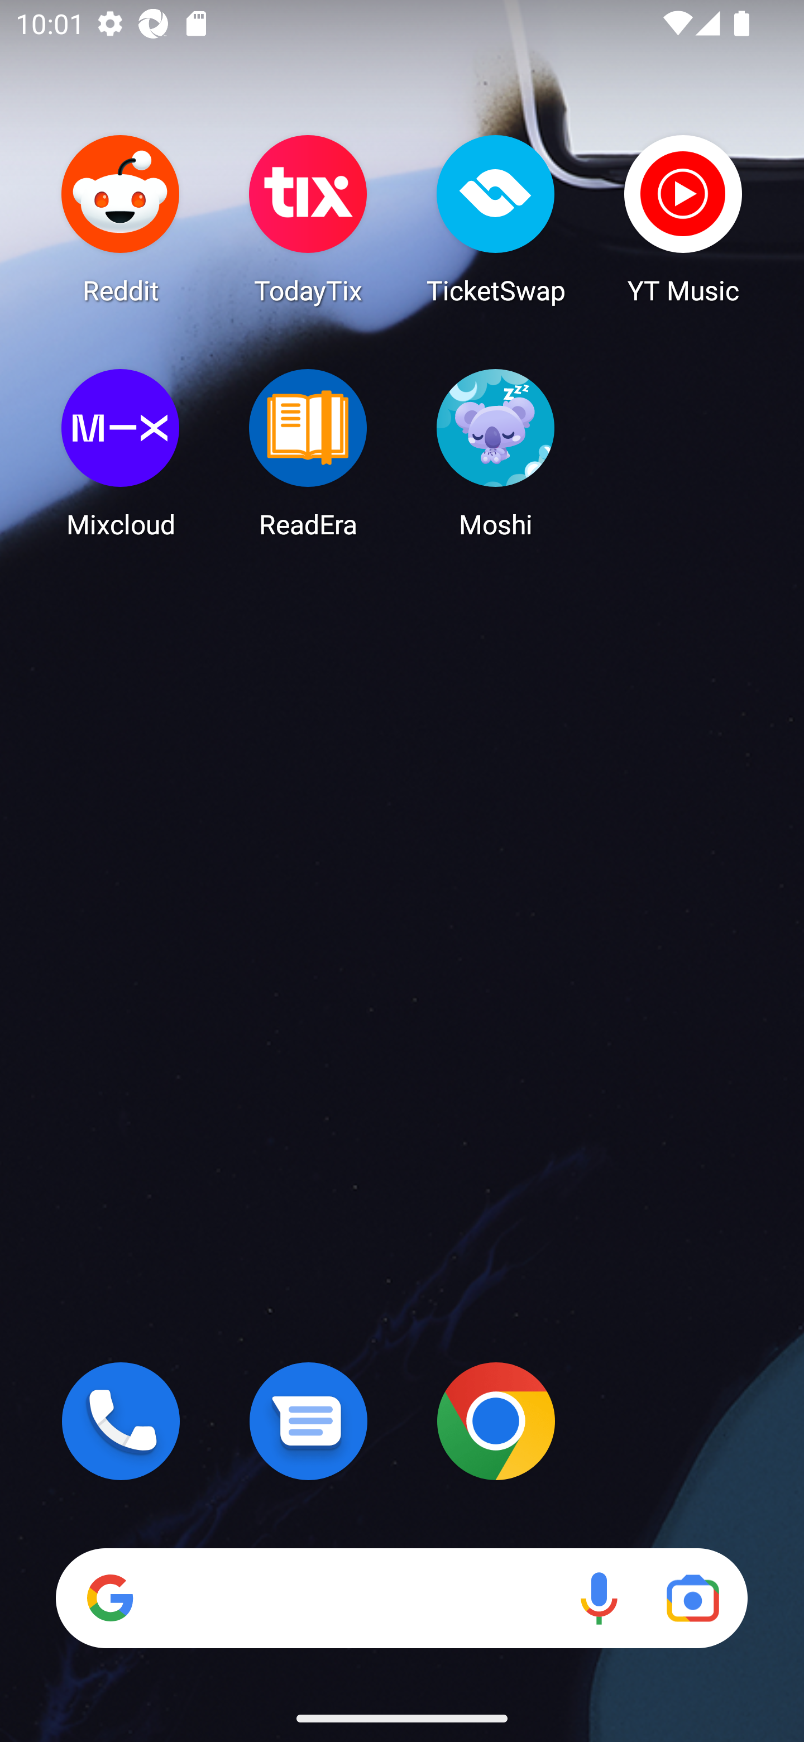 The image size is (804, 1742). What do you see at coordinates (308, 219) in the screenshot?
I see `TodayTix` at bounding box center [308, 219].